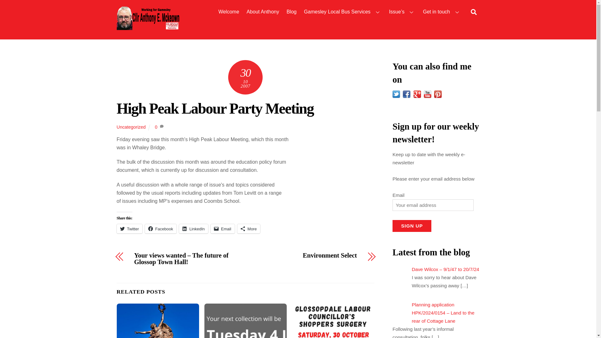 This screenshot has height=338, width=601. Describe the element at coordinates (333, 320) in the screenshot. I see `WhatsApp Image 2021-10-29 at 08.28.18` at that location.